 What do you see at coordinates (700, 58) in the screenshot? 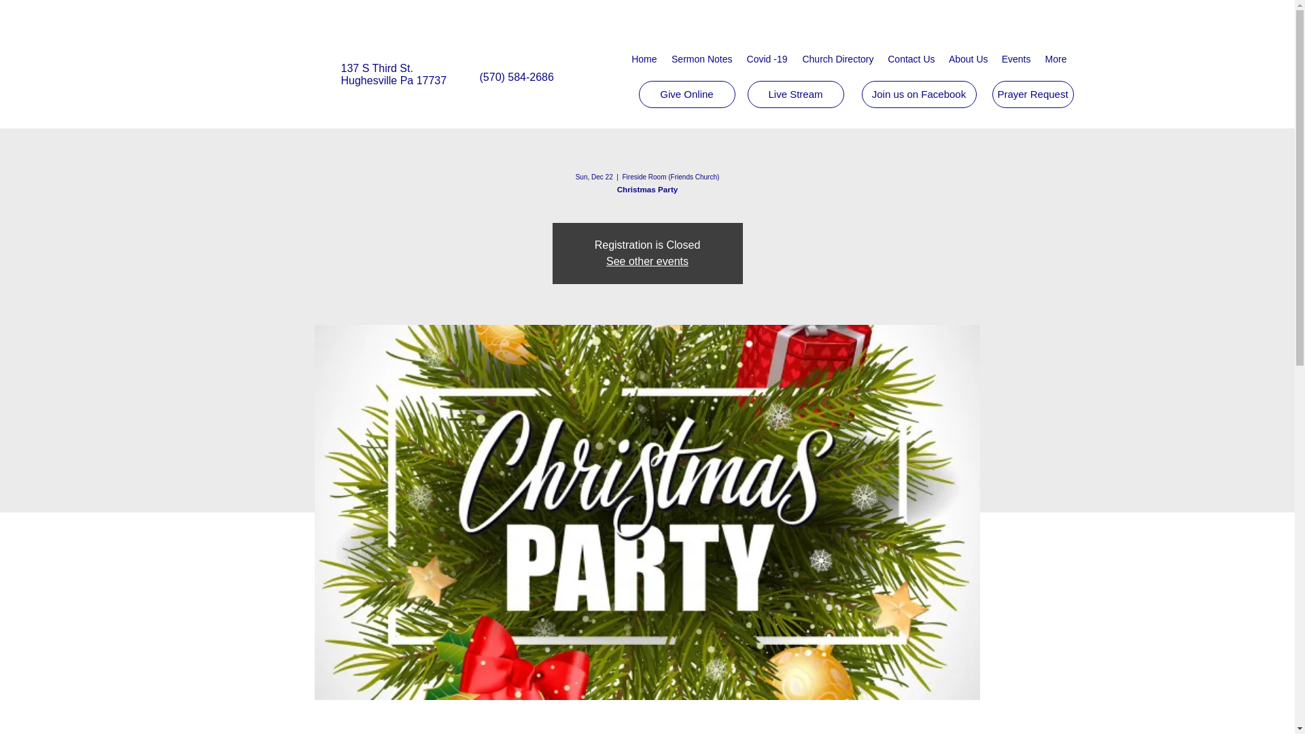
I see `Sermon Notes` at bounding box center [700, 58].